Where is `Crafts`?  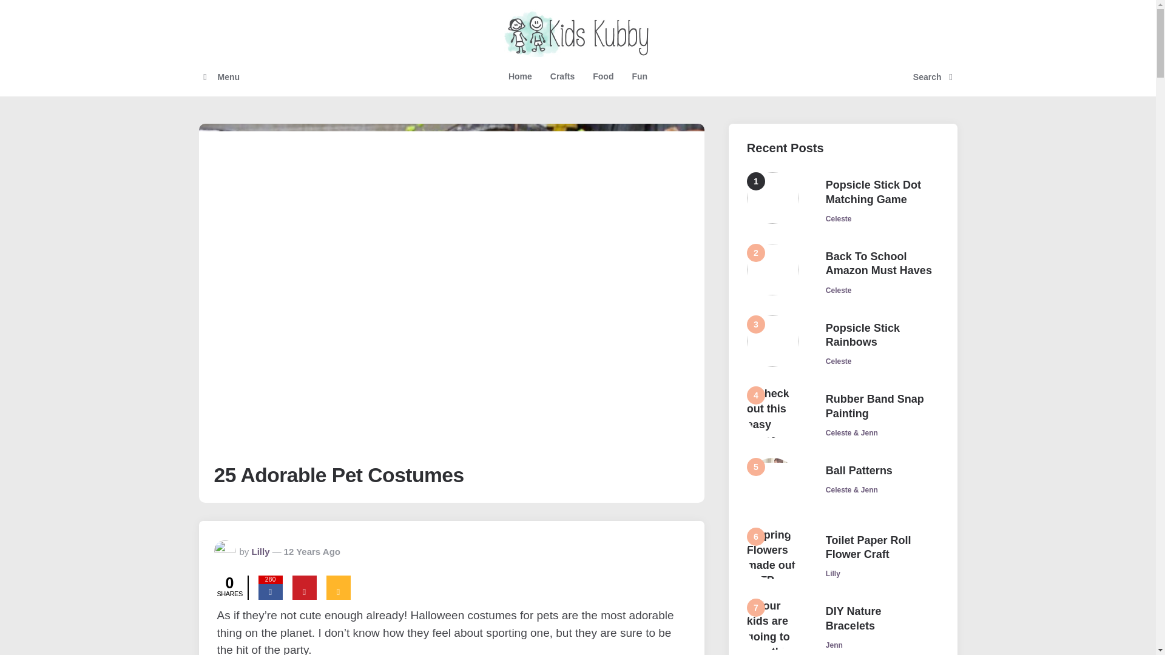
Crafts is located at coordinates (562, 76).